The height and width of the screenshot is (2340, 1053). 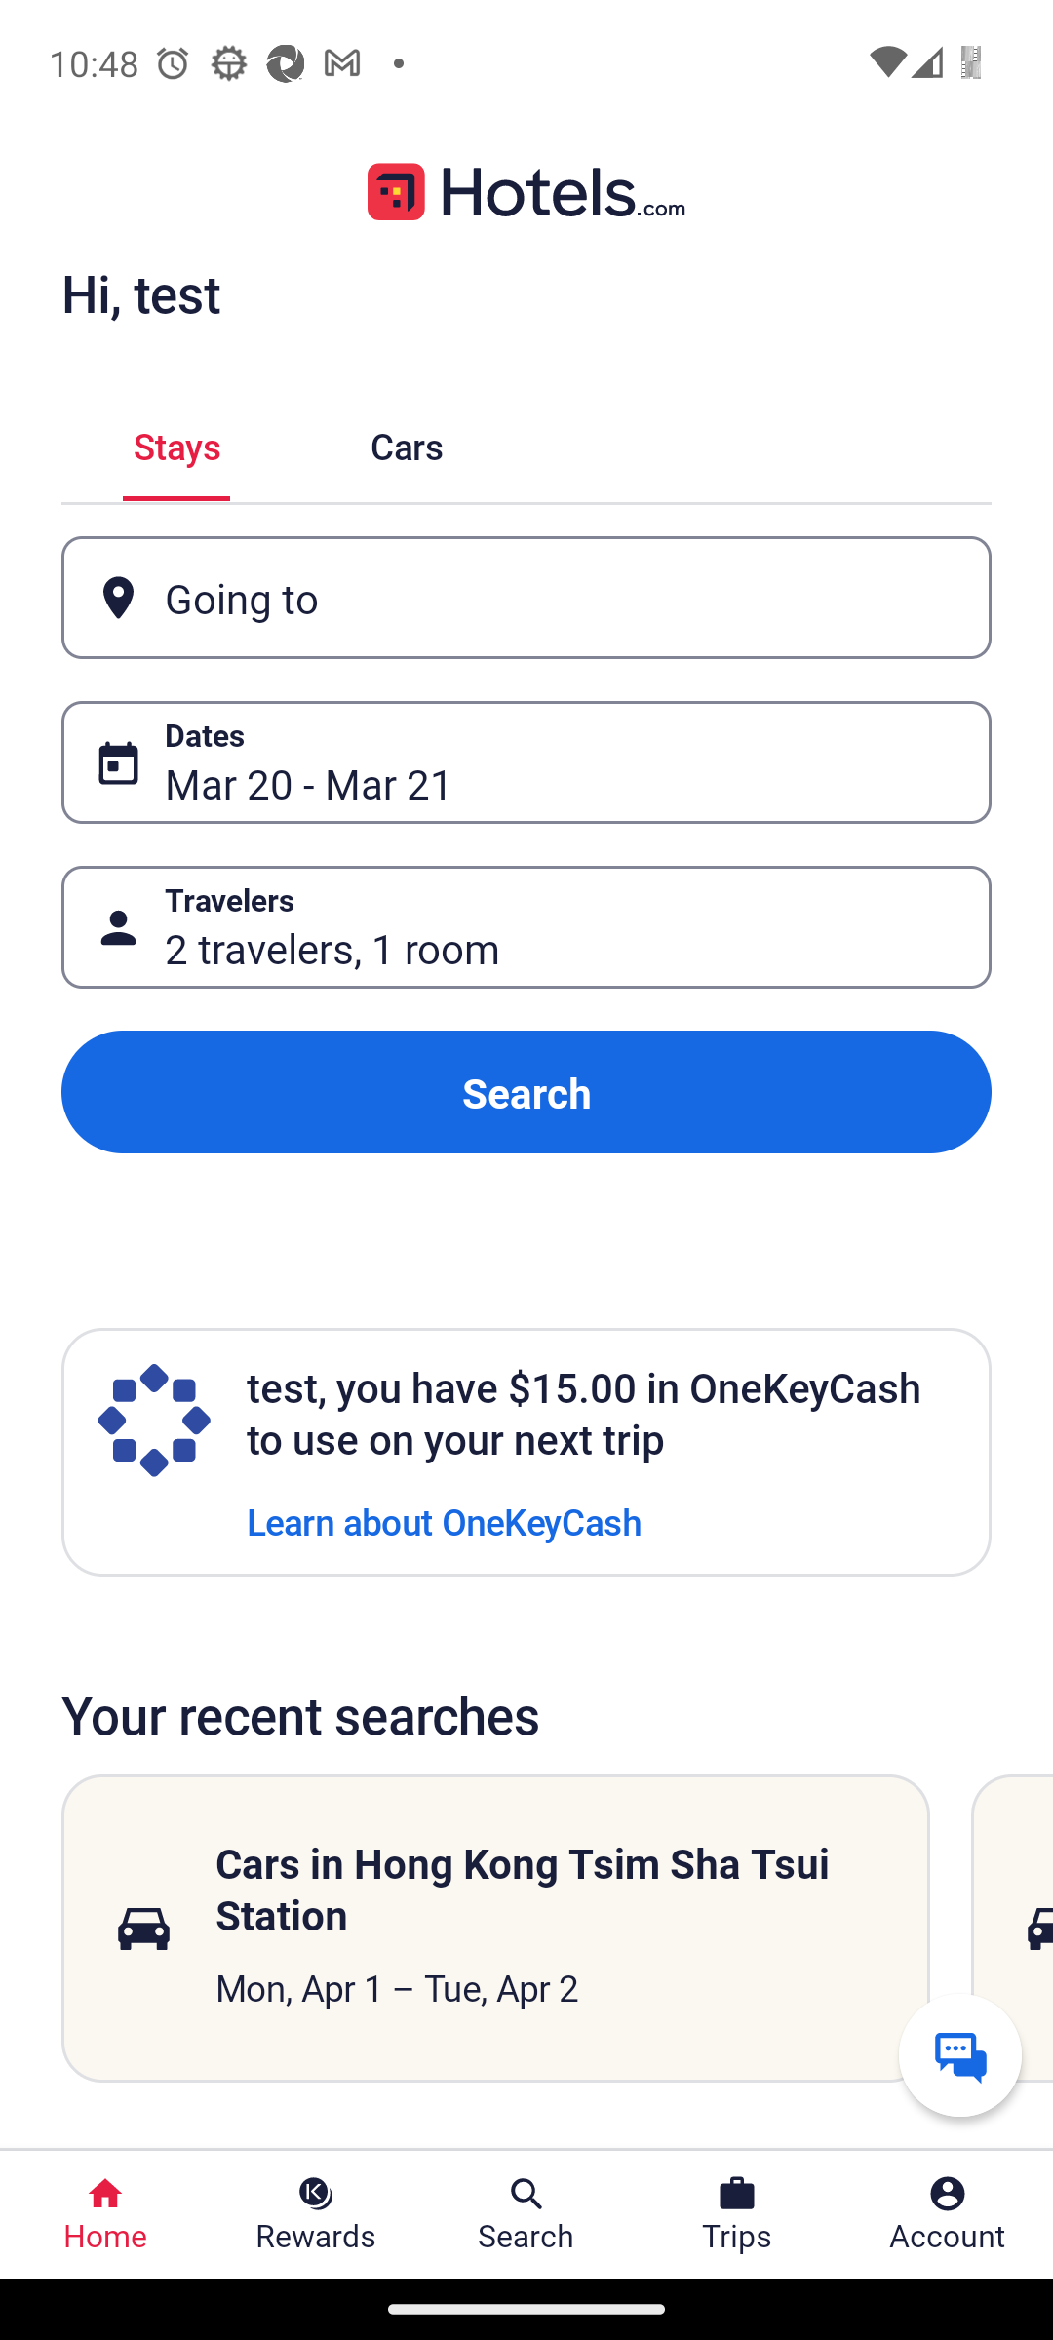 I want to click on Trips Trips Button, so click(x=737, y=2214).